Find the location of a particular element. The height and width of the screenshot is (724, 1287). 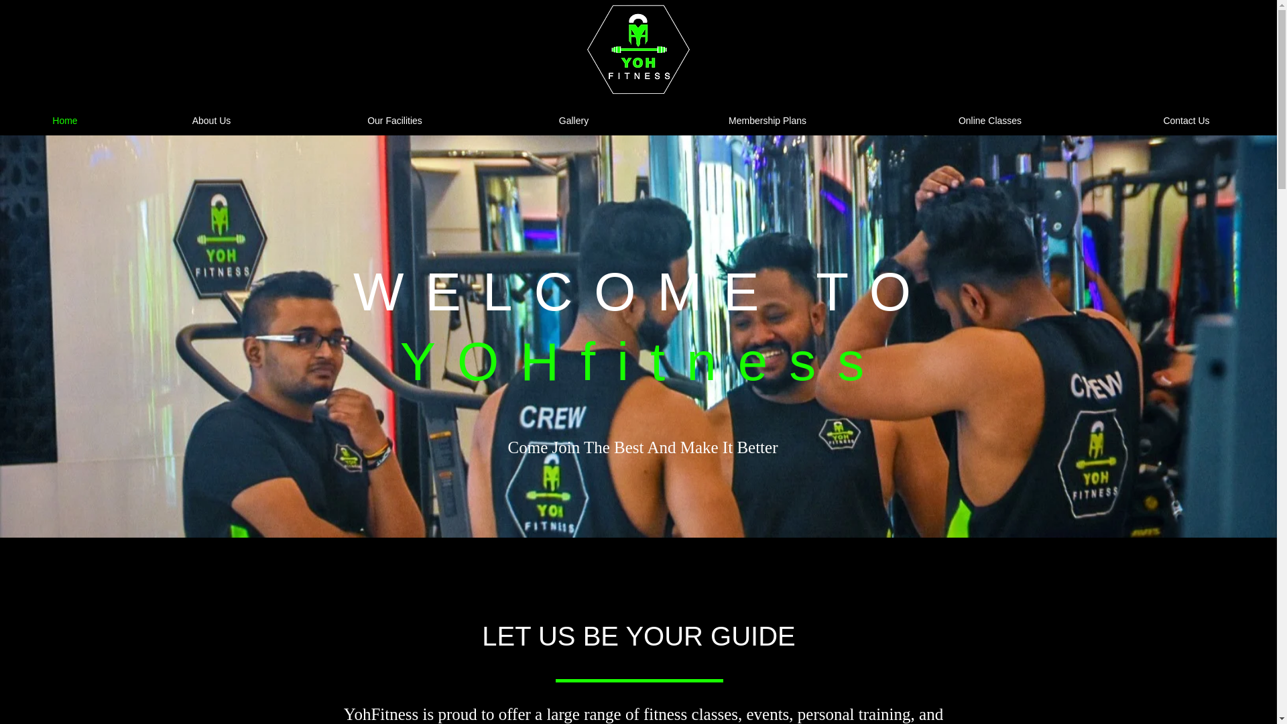

About Us is located at coordinates (211, 121).